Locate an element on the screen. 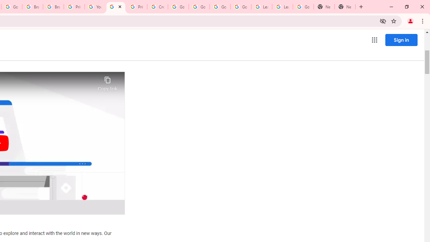 This screenshot has width=430, height=242. Create your Google Account is located at coordinates (157, 7).